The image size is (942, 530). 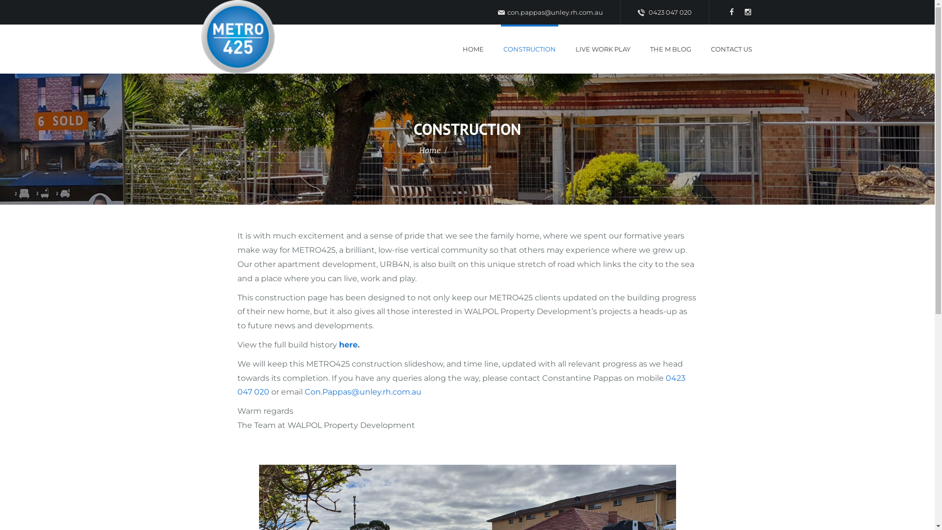 What do you see at coordinates (603, 49) in the screenshot?
I see `LIVE WORK PLAY` at bounding box center [603, 49].